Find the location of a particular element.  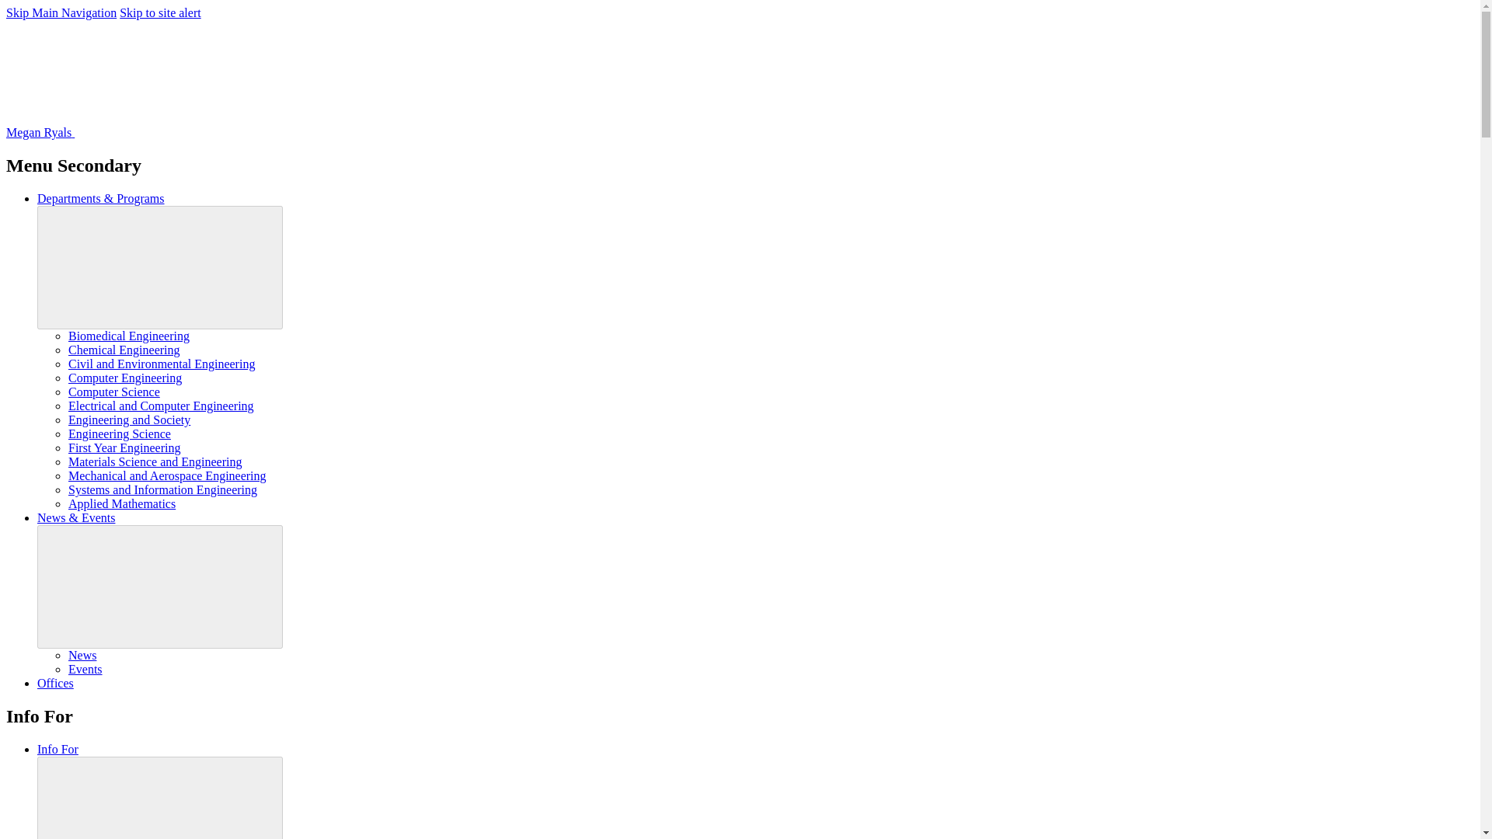

Megan Ryals is located at coordinates (156, 132).